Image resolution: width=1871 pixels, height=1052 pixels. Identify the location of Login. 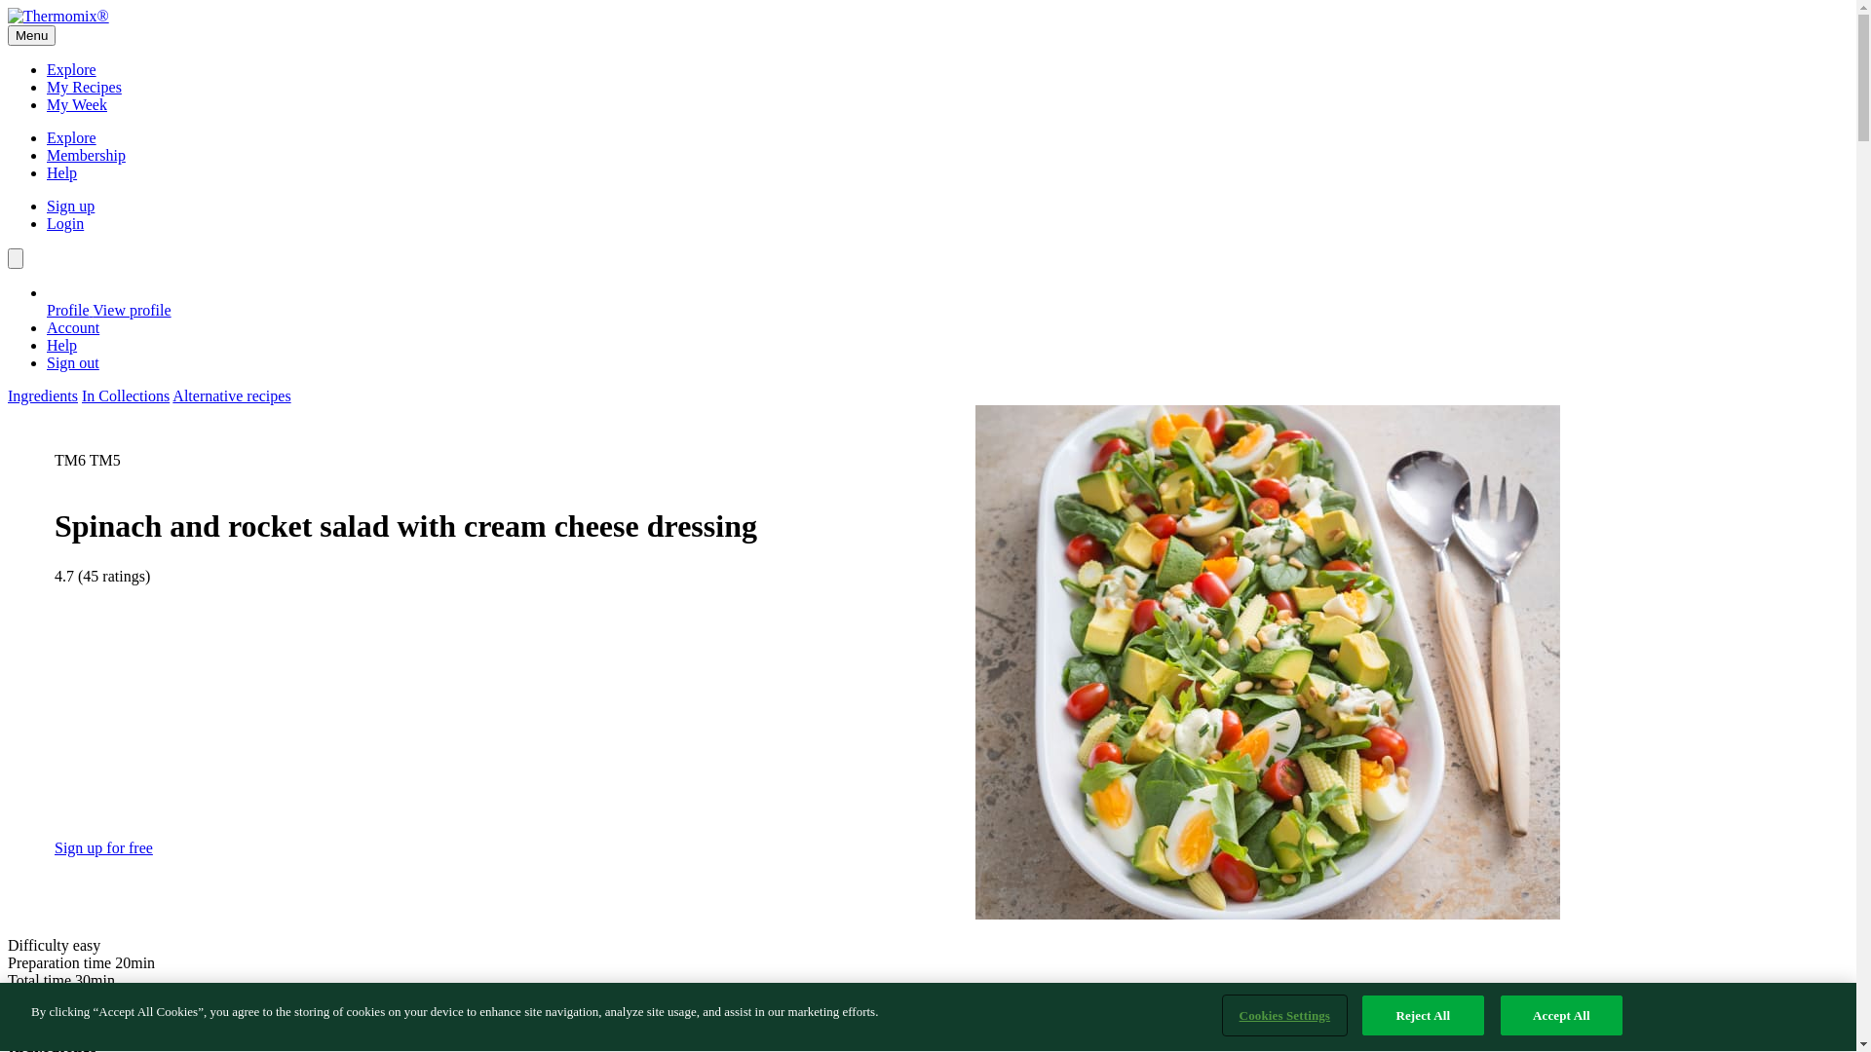
(65, 224).